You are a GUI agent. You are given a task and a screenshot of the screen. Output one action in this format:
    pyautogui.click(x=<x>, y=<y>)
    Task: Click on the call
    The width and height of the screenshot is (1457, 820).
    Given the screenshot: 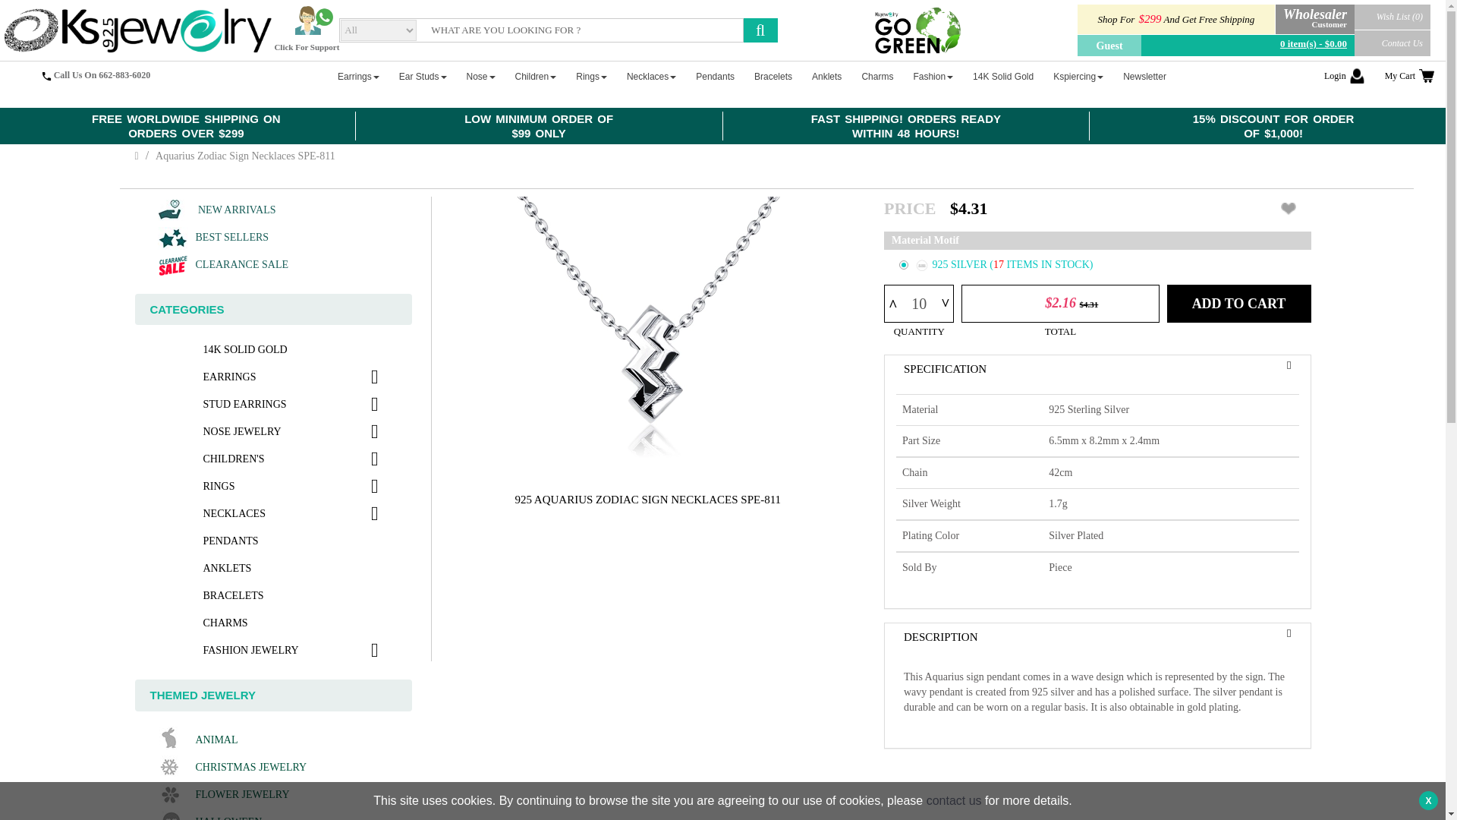 What is the action you would take?
    pyautogui.click(x=46, y=76)
    